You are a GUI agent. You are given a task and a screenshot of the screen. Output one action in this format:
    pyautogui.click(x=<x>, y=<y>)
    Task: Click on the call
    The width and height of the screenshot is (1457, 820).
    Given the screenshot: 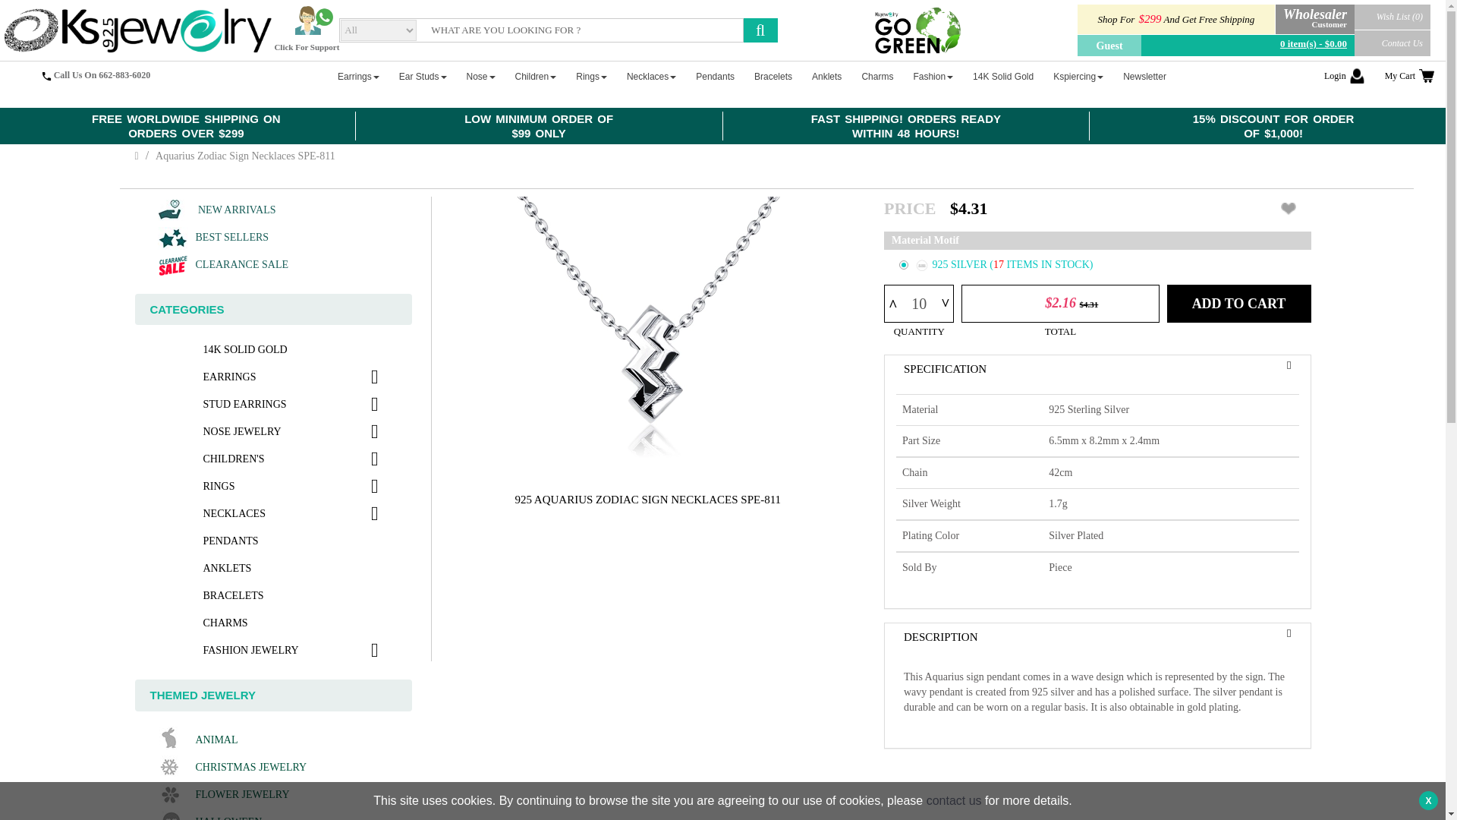 What is the action you would take?
    pyautogui.click(x=46, y=76)
    